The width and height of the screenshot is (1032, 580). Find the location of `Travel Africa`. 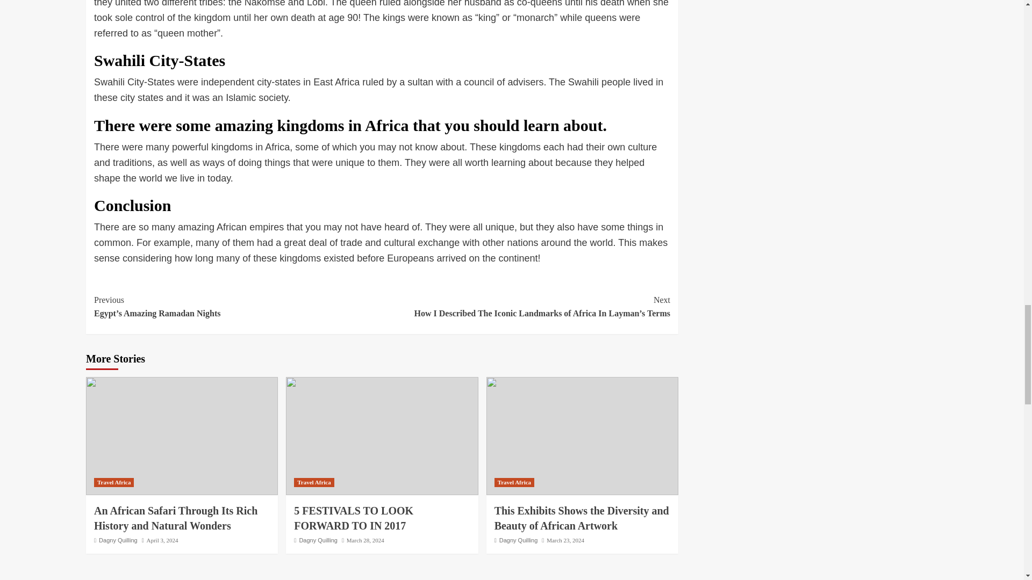

Travel Africa is located at coordinates (514, 482).